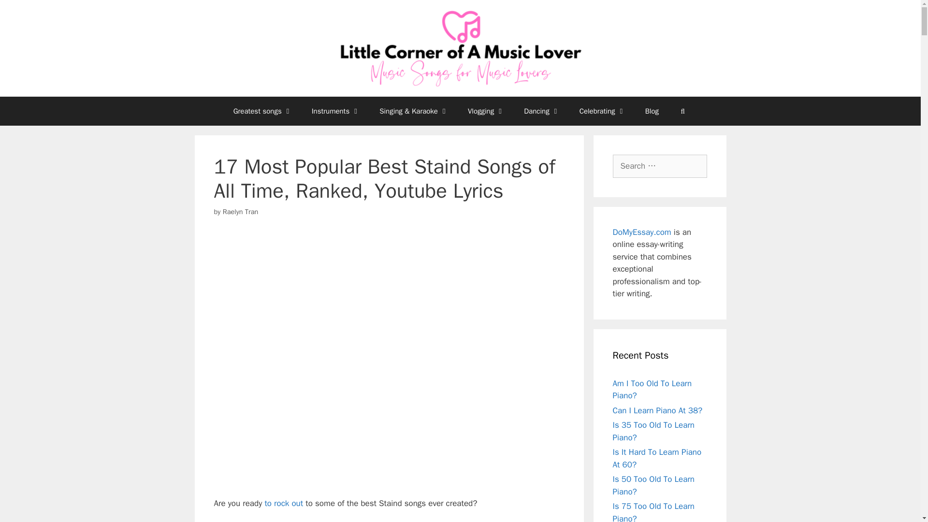 The image size is (928, 522). I want to click on View all posts by Raelyn Tran, so click(241, 212).